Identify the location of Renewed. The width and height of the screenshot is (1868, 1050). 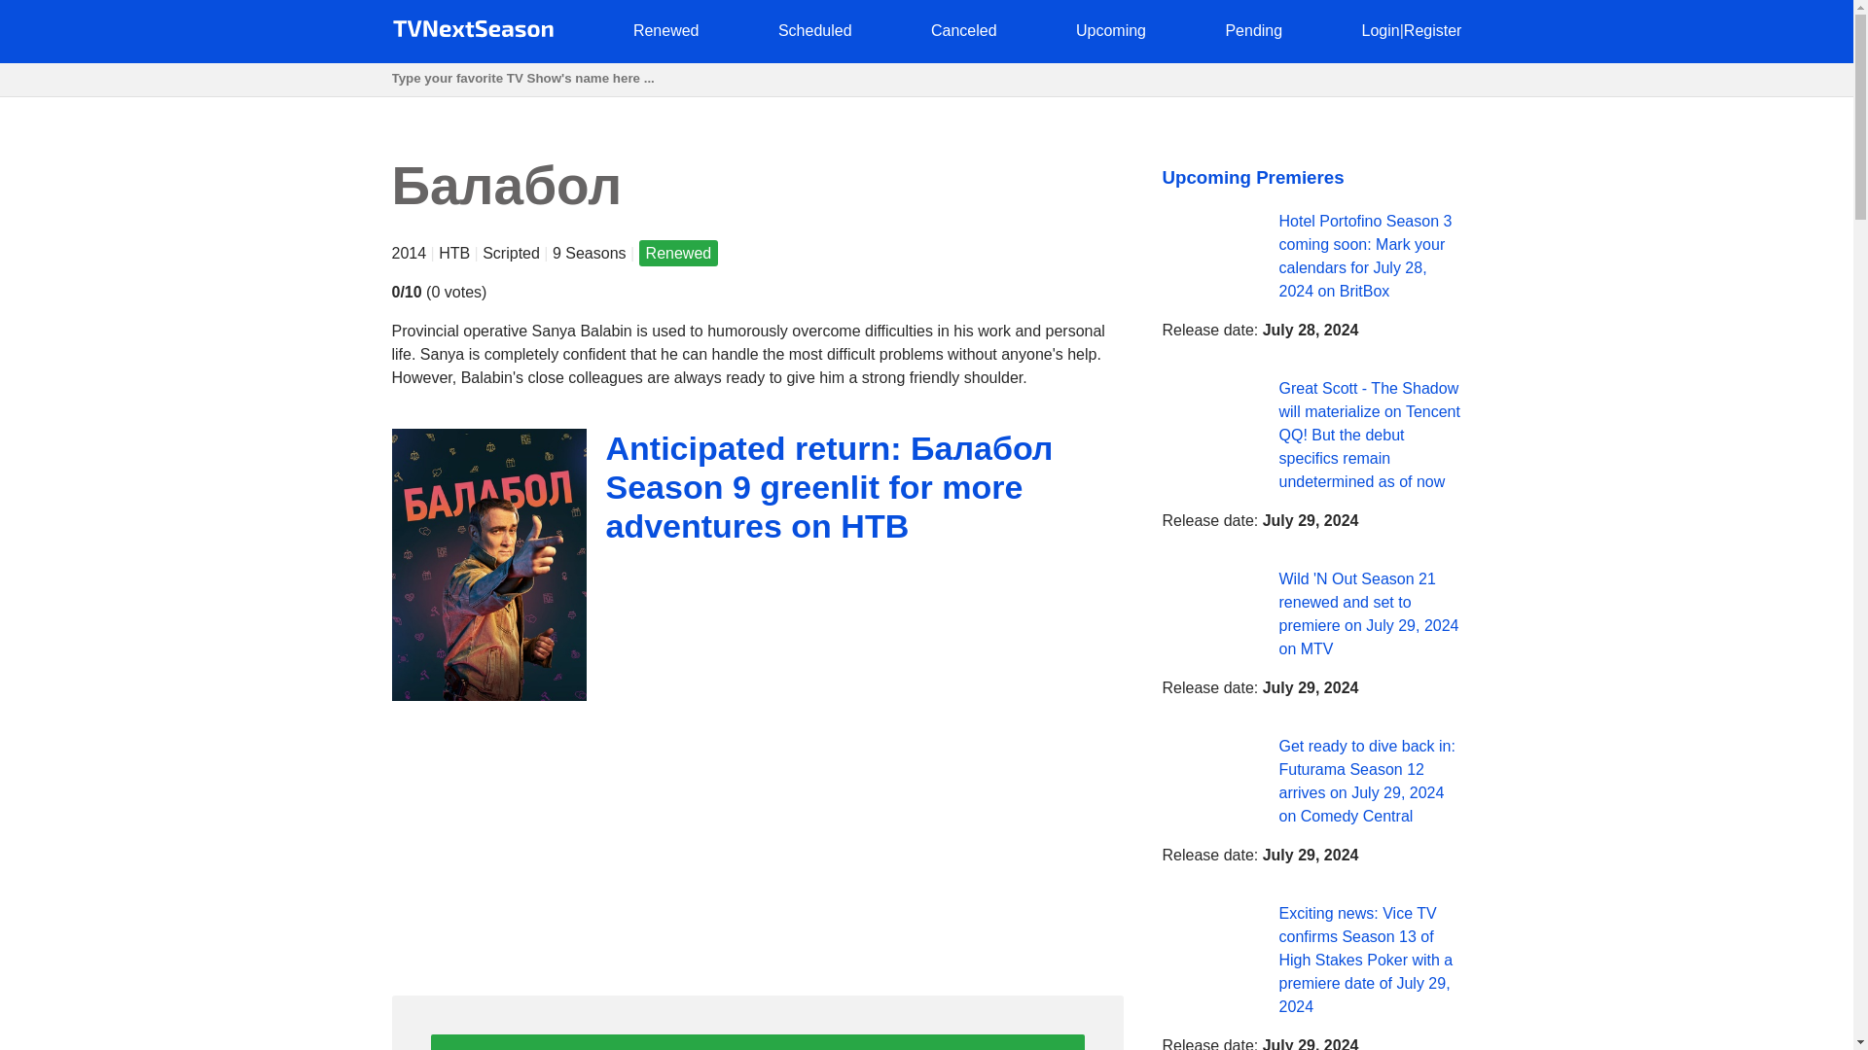
(665, 29).